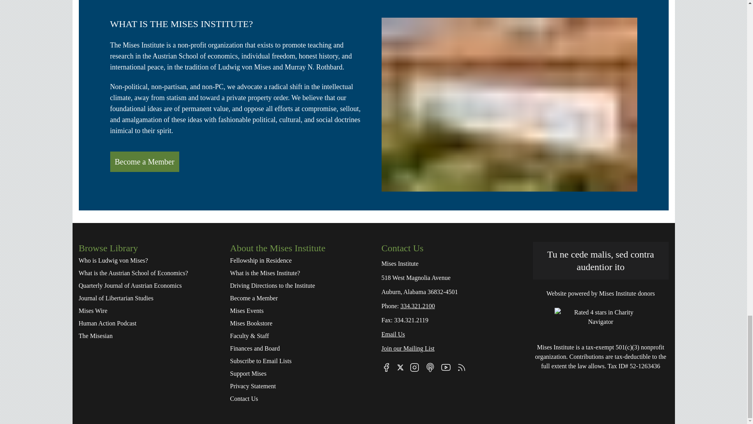  What do you see at coordinates (146, 336) in the screenshot?
I see `The Misesian` at bounding box center [146, 336].